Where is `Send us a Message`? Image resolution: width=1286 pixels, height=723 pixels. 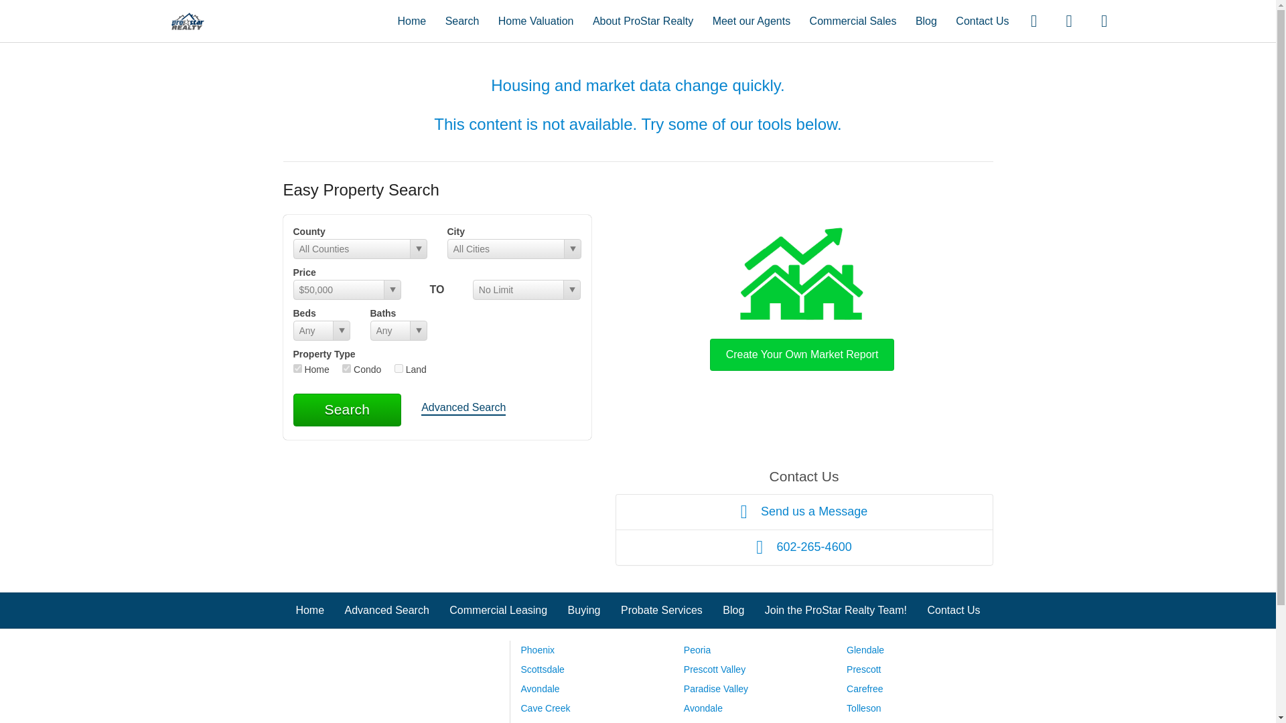
Send us a Message is located at coordinates (804, 511).